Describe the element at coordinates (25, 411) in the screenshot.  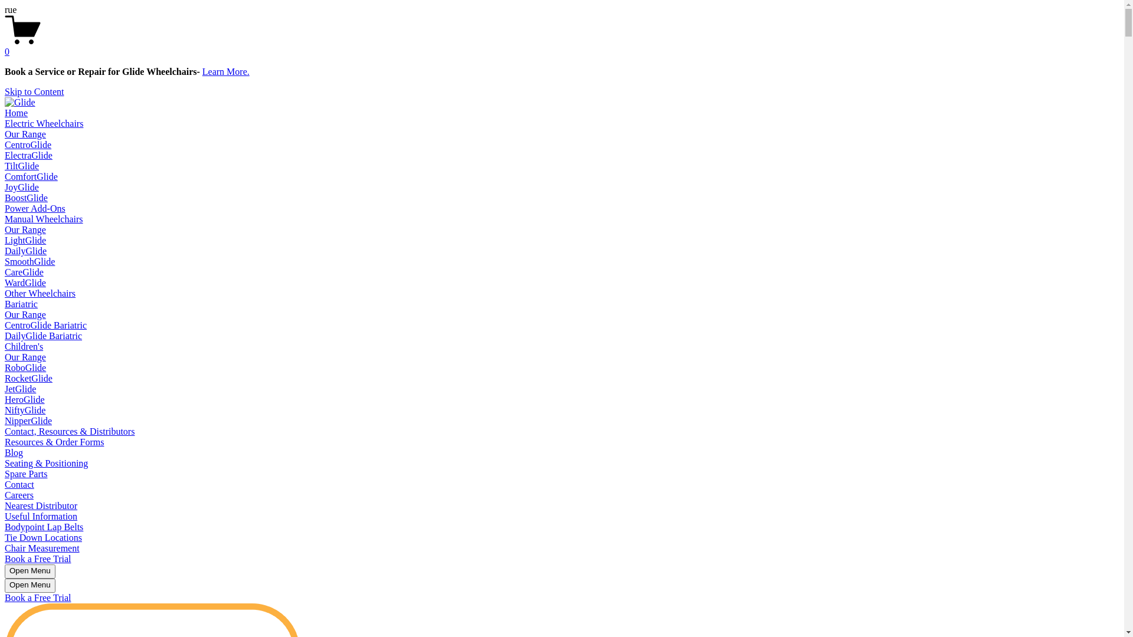
I see `NiftyGlide` at that location.